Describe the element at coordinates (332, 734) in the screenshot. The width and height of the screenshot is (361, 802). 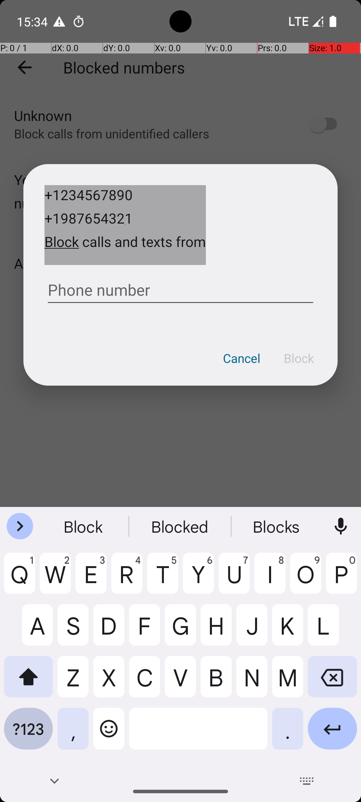
I see `Enter` at that location.